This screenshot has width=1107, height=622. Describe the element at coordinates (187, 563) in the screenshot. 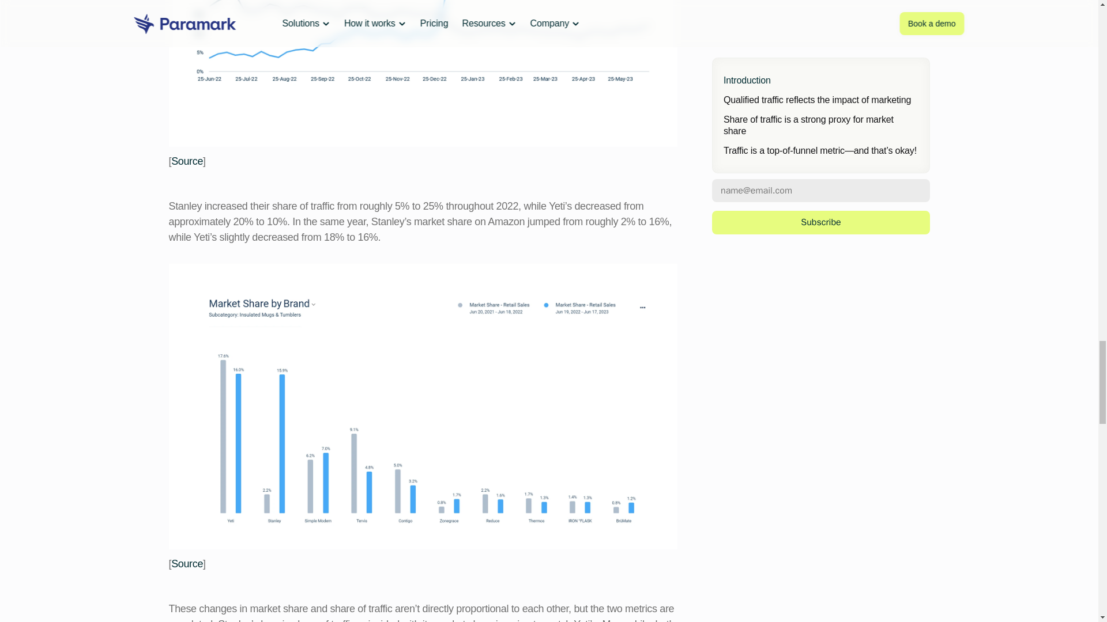

I see `Source` at that location.